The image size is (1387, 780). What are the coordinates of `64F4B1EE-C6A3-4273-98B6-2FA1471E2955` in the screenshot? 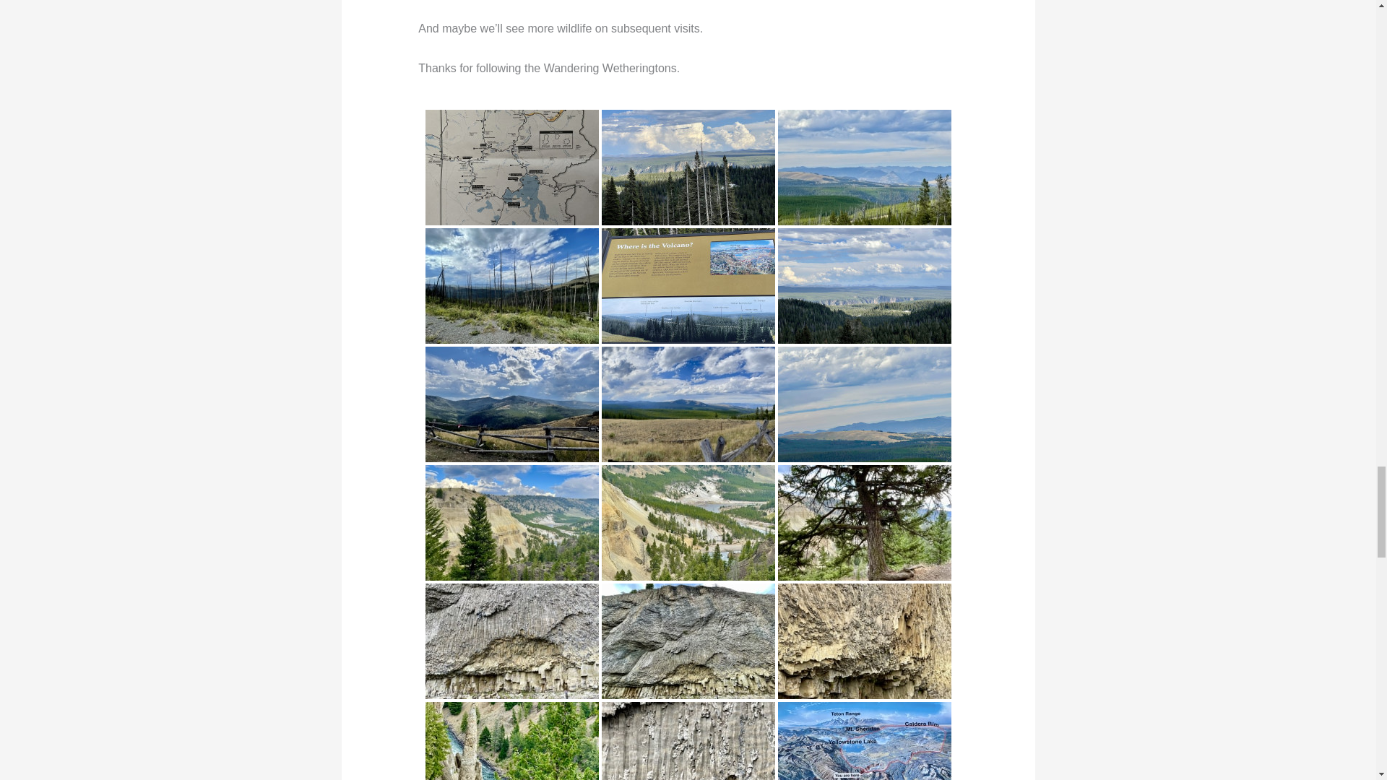 It's located at (511, 168).